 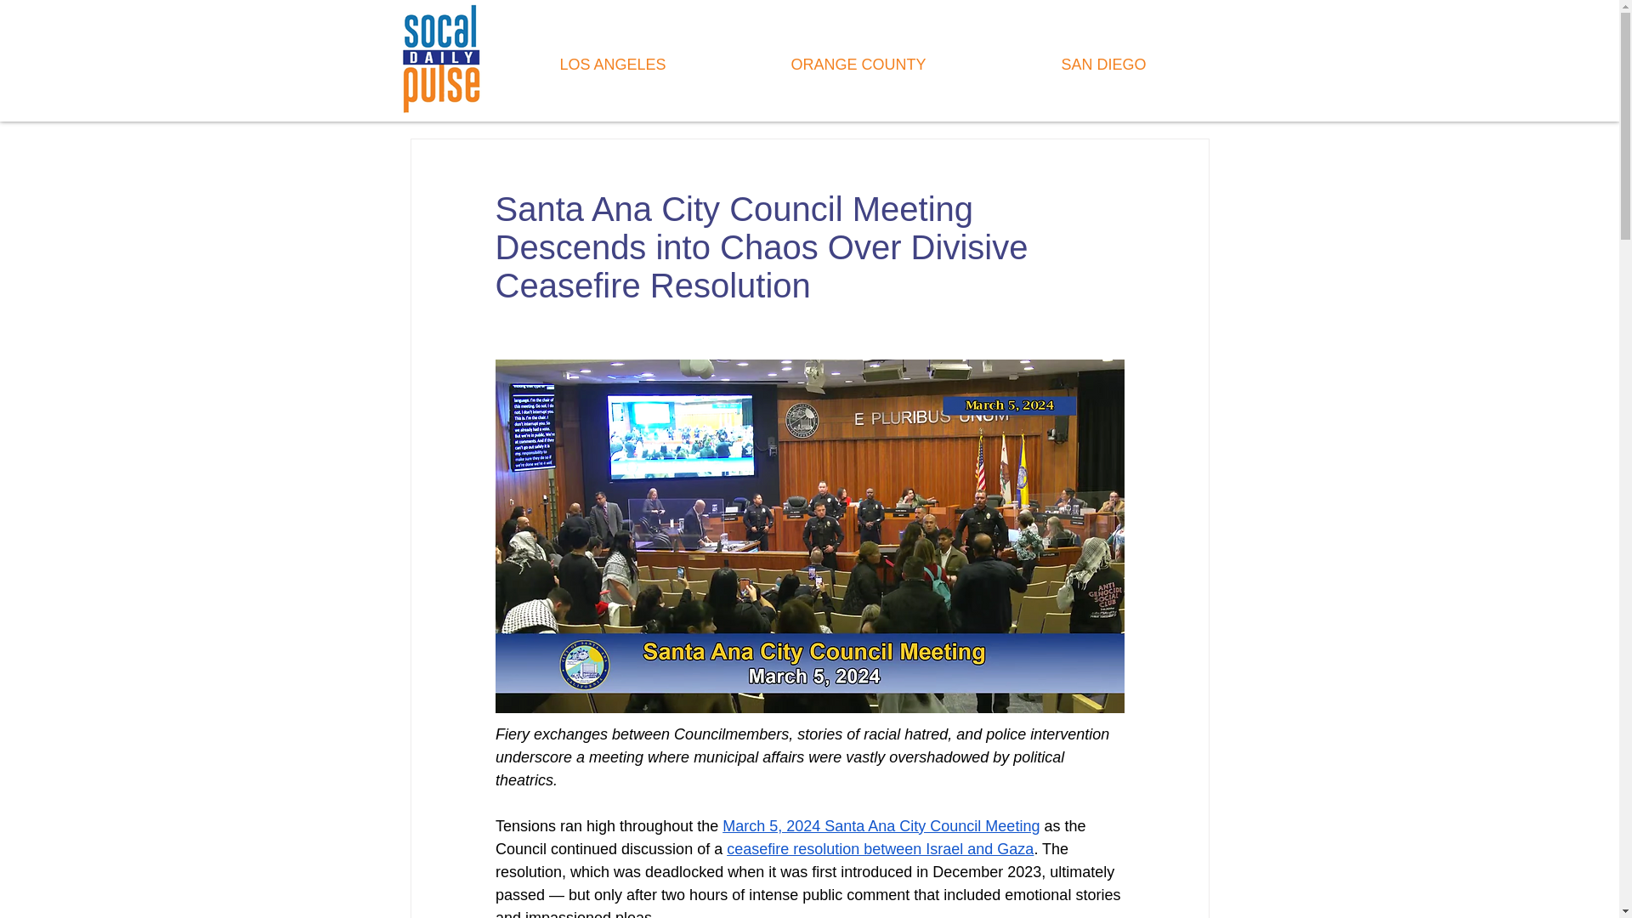 What do you see at coordinates (858, 65) in the screenshot?
I see `ORANGE COUNTY` at bounding box center [858, 65].